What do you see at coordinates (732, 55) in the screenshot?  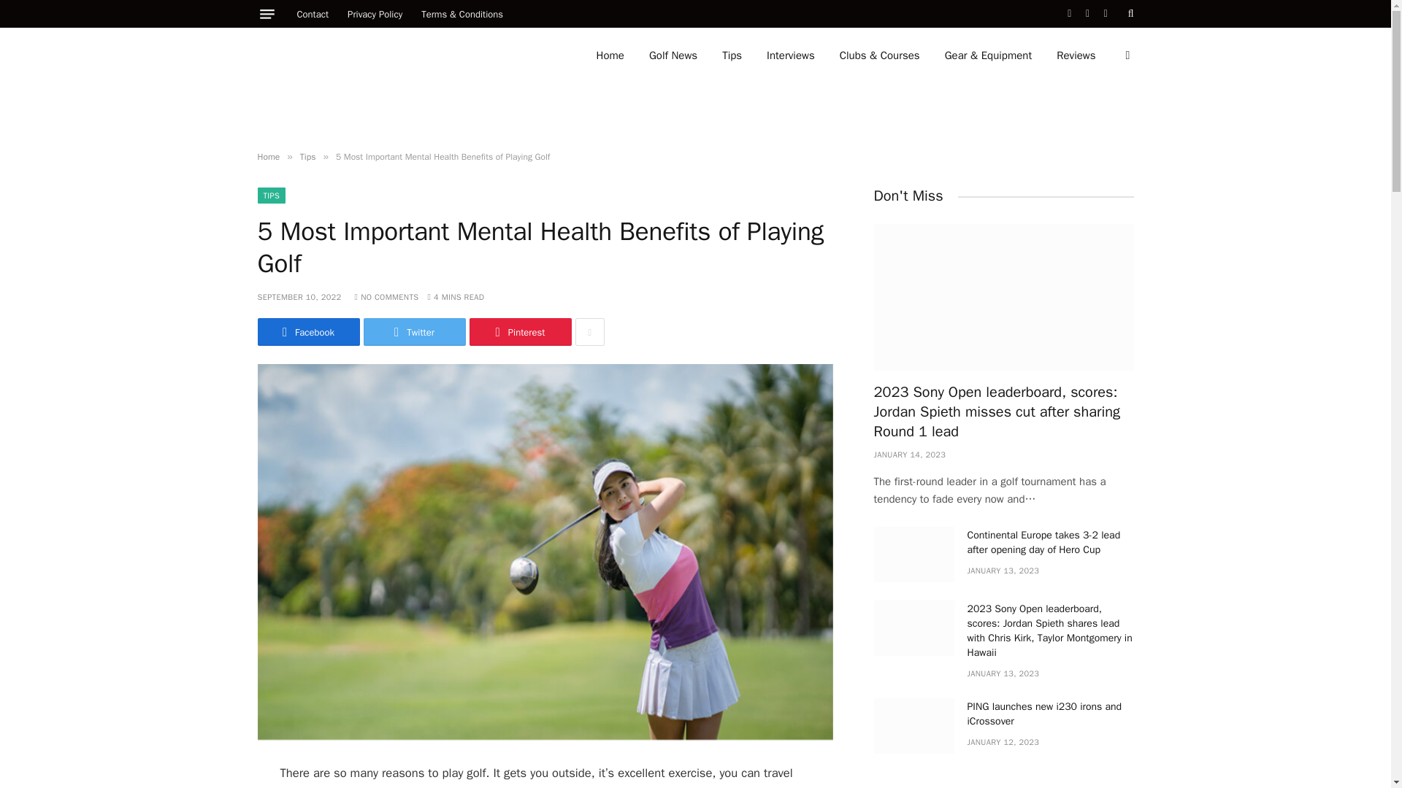 I see `Tips` at bounding box center [732, 55].